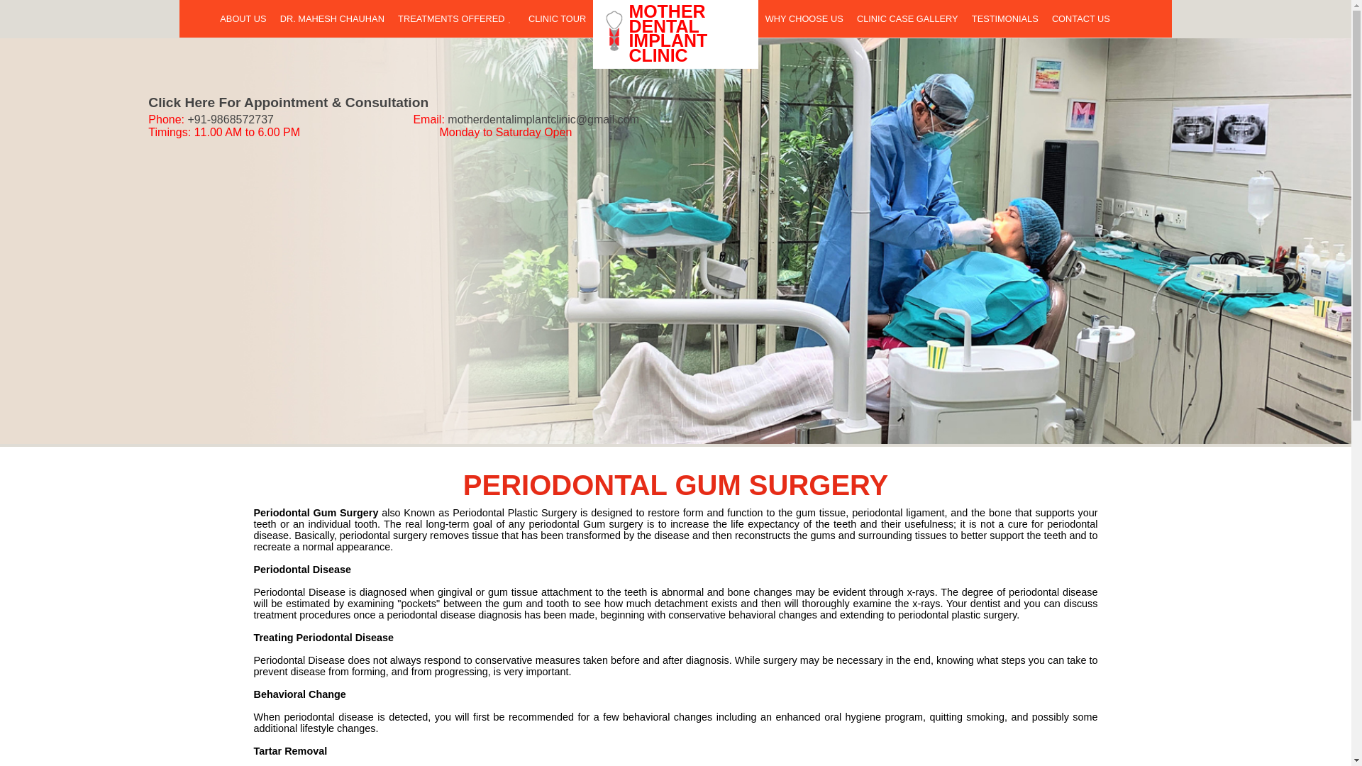  Describe the element at coordinates (1004, 18) in the screenshot. I see `TESTIMONIALS` at that location.